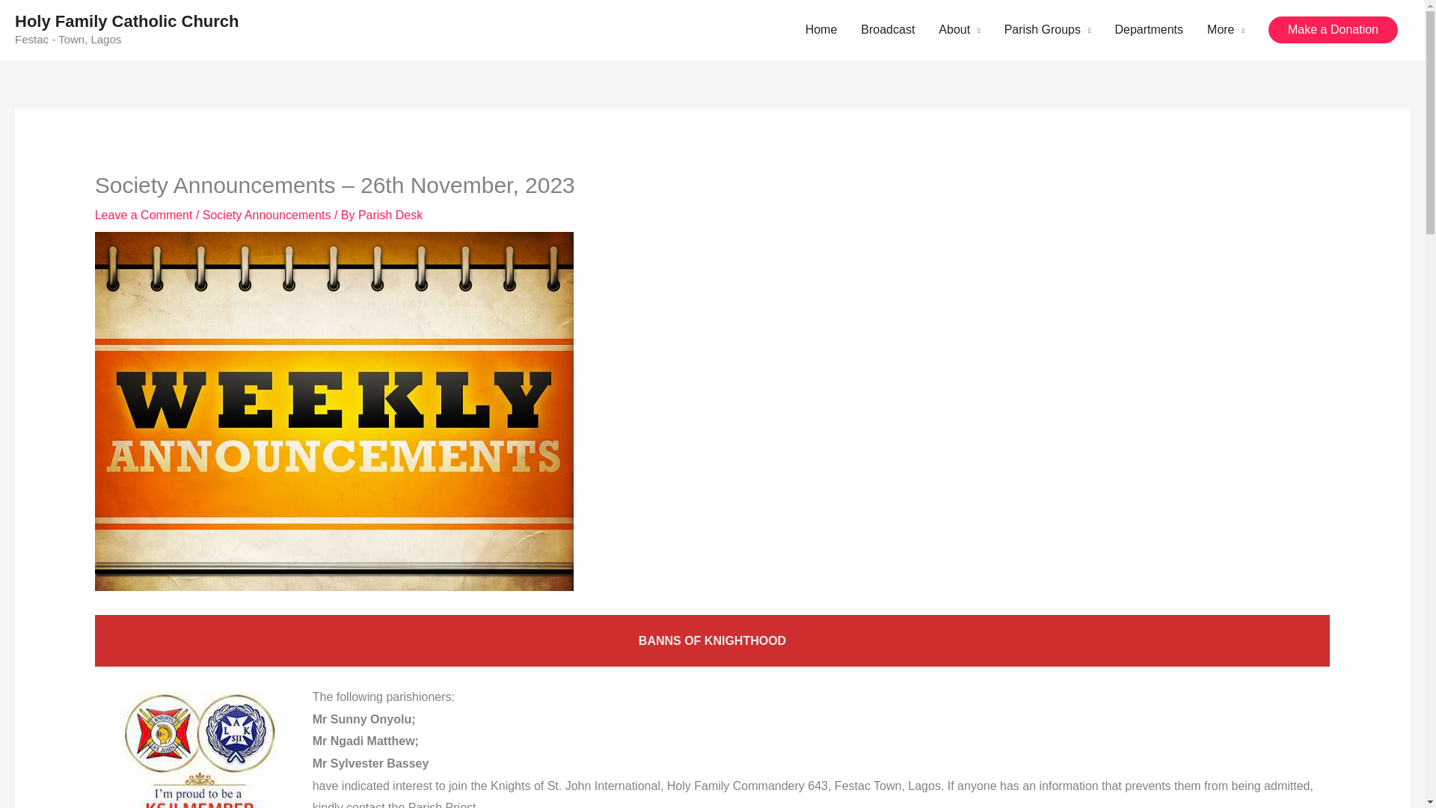 The image size is (1436, 808). What do you see at coordinates (390, 214) in the screenshot?
I see `View all posts by Parish Desk` at bounding box center [390, 214].